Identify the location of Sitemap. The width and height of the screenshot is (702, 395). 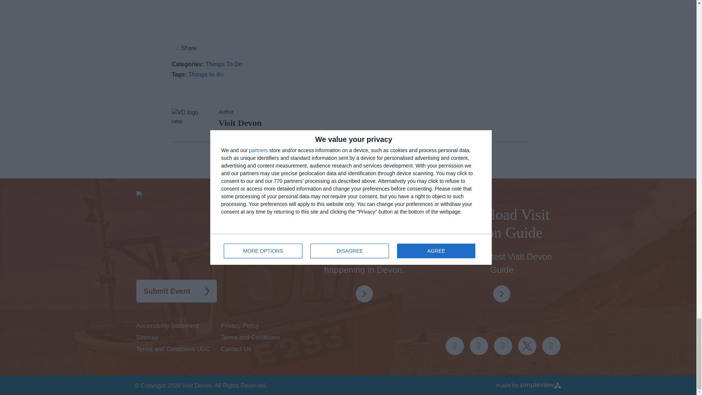
(178, 337).